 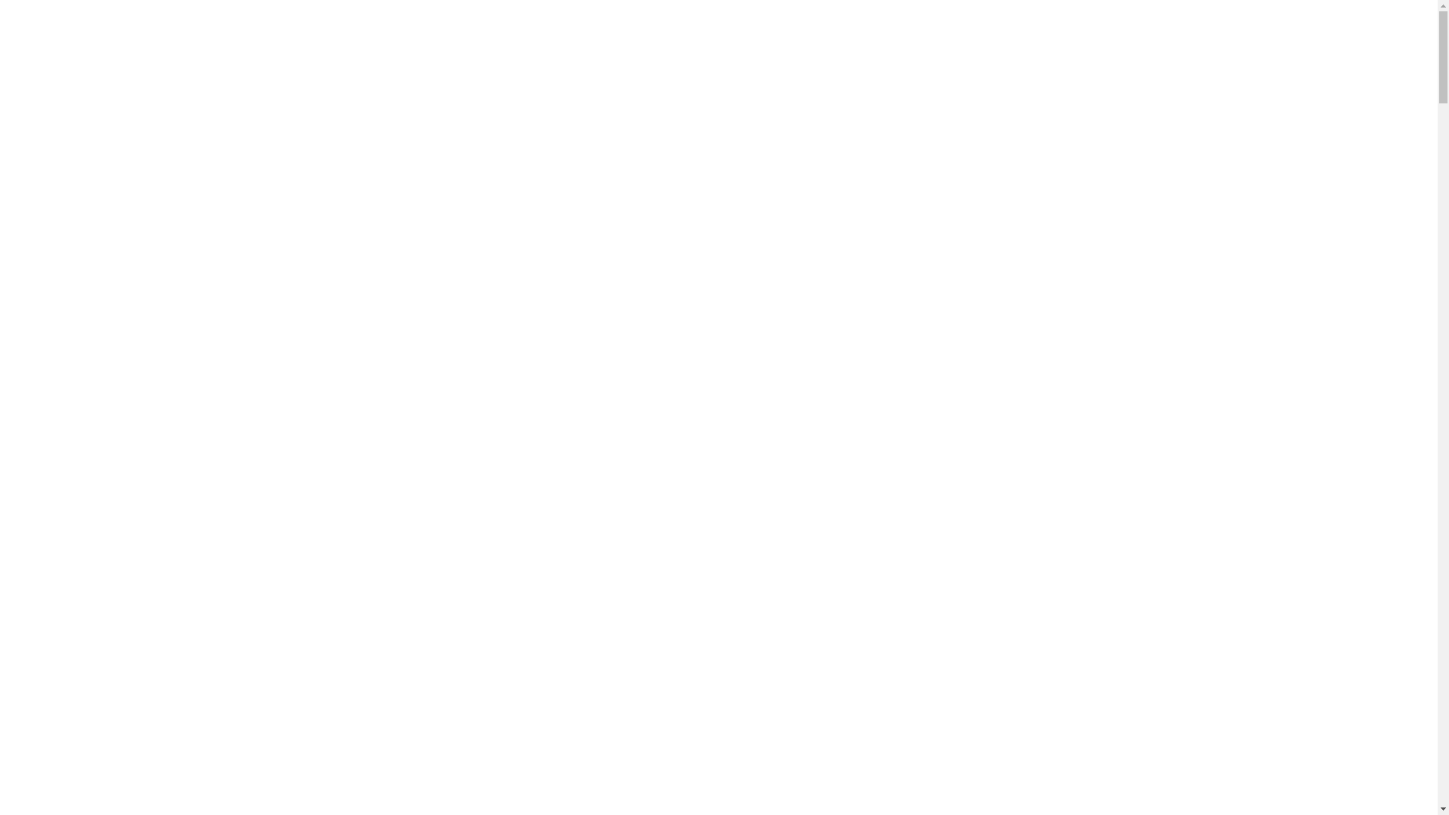 I want to click on TRAILER, so click(x=273, y=22).